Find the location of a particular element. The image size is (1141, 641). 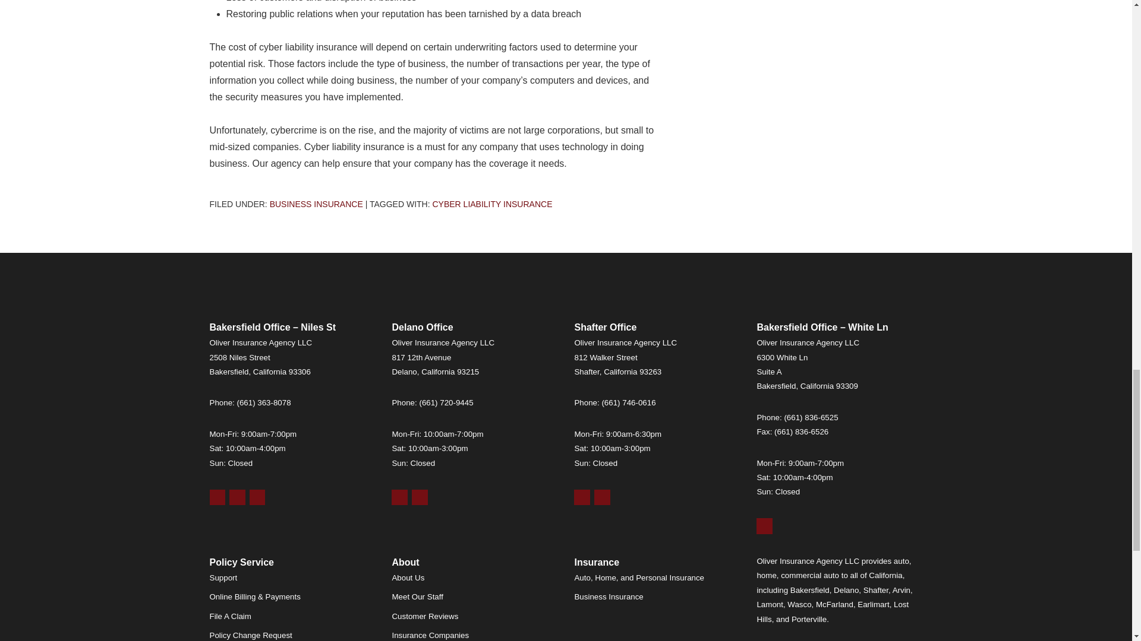

Facebook is located at coordinates (420, 497).